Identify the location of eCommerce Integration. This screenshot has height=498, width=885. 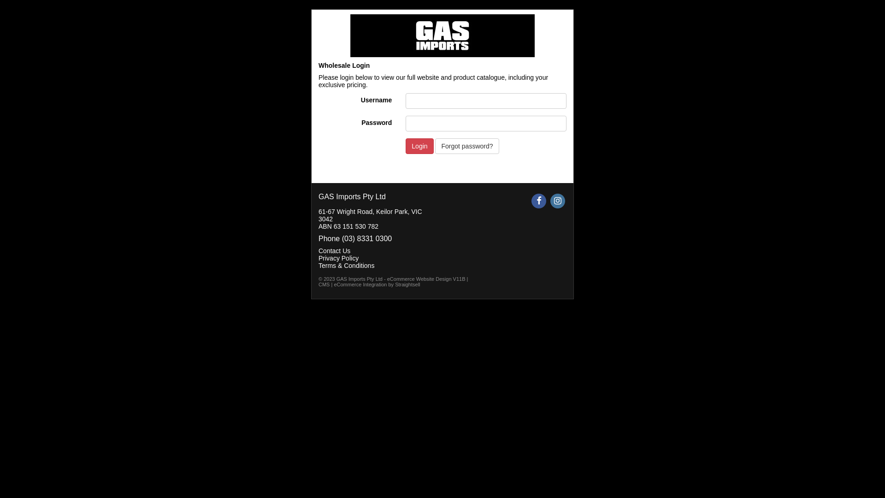
(360, 285).